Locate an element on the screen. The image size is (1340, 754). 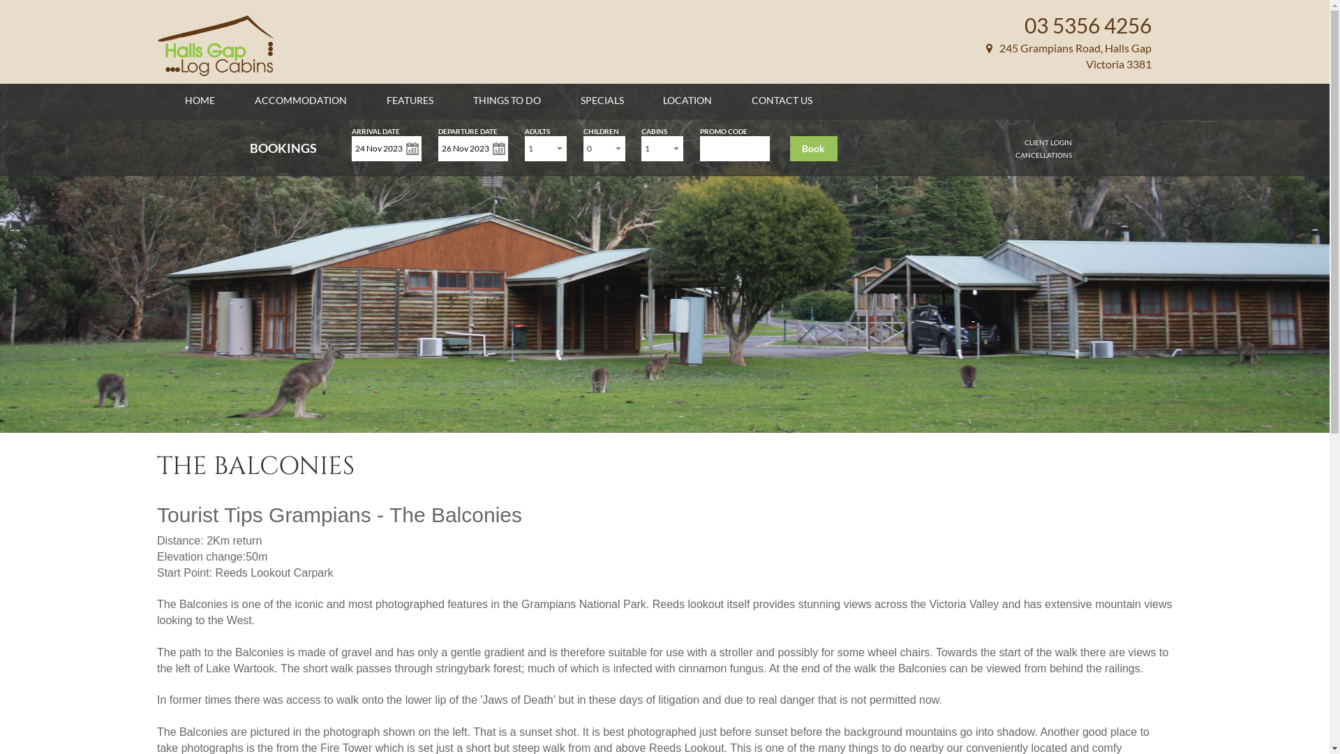
THINGS TO DO is located at coordinates (507, 101).